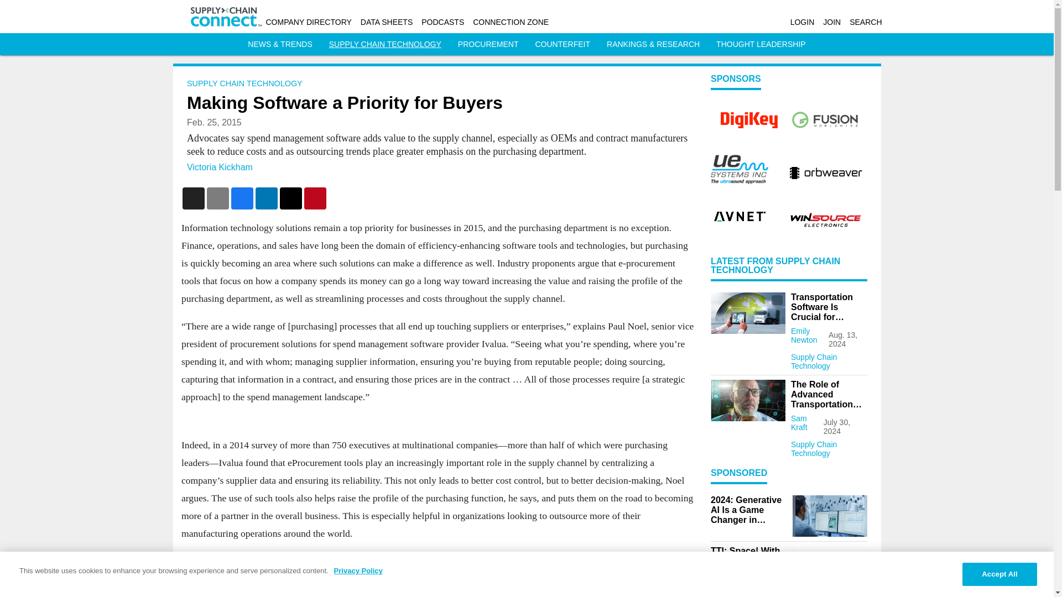 The image size is (1062, 597). Describe the element at coordinates (309, 22) in the screenshot. I see `COMPANY DIRECTORY` at that location.